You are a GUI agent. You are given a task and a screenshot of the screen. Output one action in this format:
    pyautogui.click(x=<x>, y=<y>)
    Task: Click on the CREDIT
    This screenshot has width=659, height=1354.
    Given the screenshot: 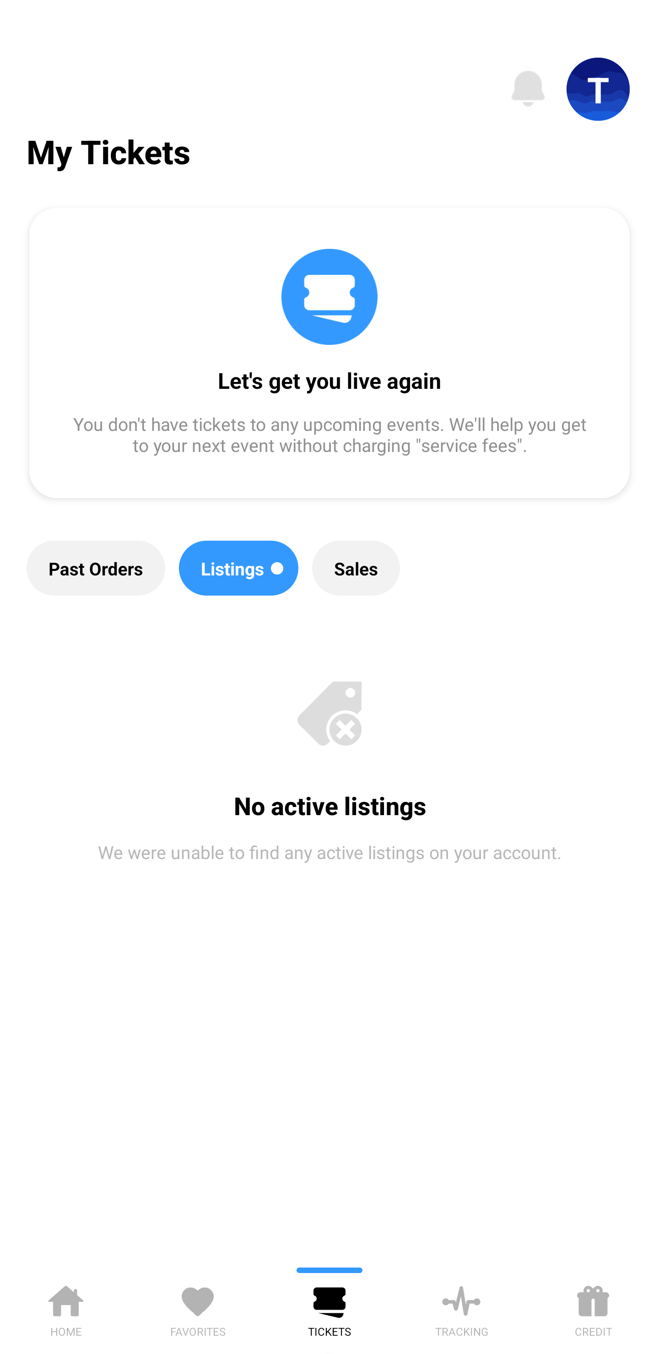 What is the action you would take?
    pyautogui.click(x=593, y=1308)
    